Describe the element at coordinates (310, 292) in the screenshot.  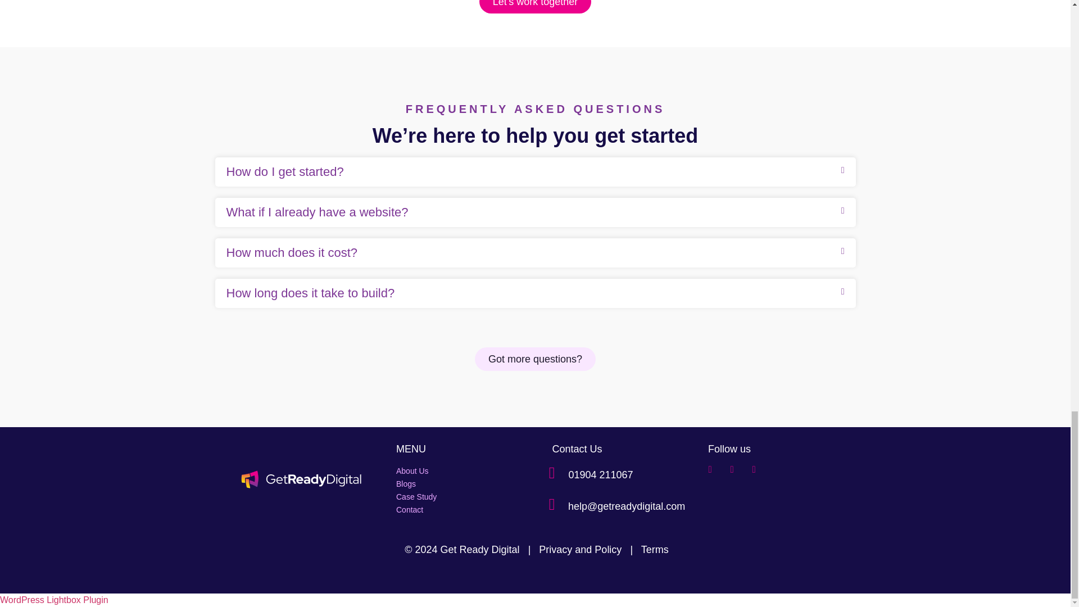
I see `How long does it take to build?` at that location.